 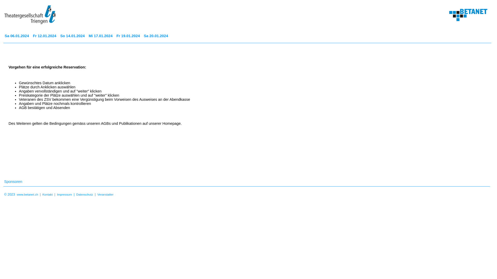 What do you see at coordinates (45, 36) in the screenshot?
I see `Fr 12.01.2024` at bounding box center [45, 36].